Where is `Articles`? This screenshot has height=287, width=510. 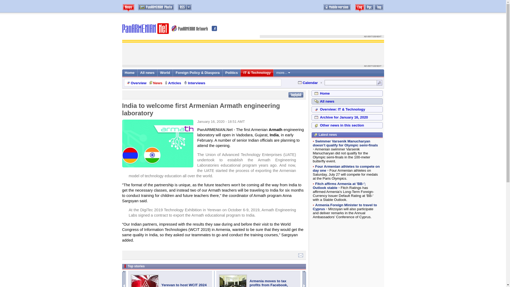
Articles is located at coordinates (175, 83).